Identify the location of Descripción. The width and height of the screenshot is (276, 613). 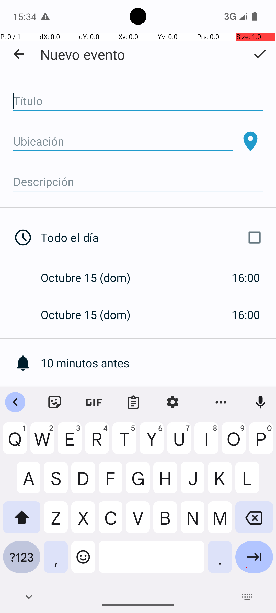
(138, 182).